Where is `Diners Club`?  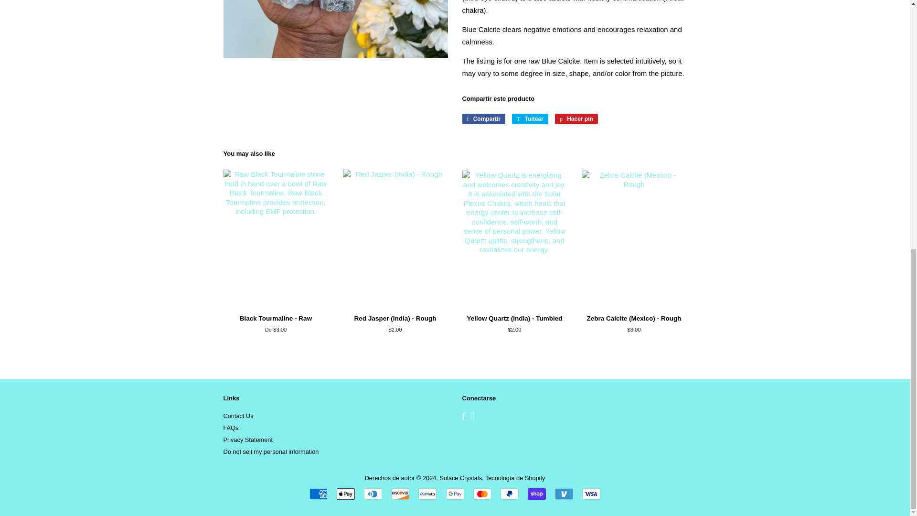
Diners Club is located at coordinates (373, 494).